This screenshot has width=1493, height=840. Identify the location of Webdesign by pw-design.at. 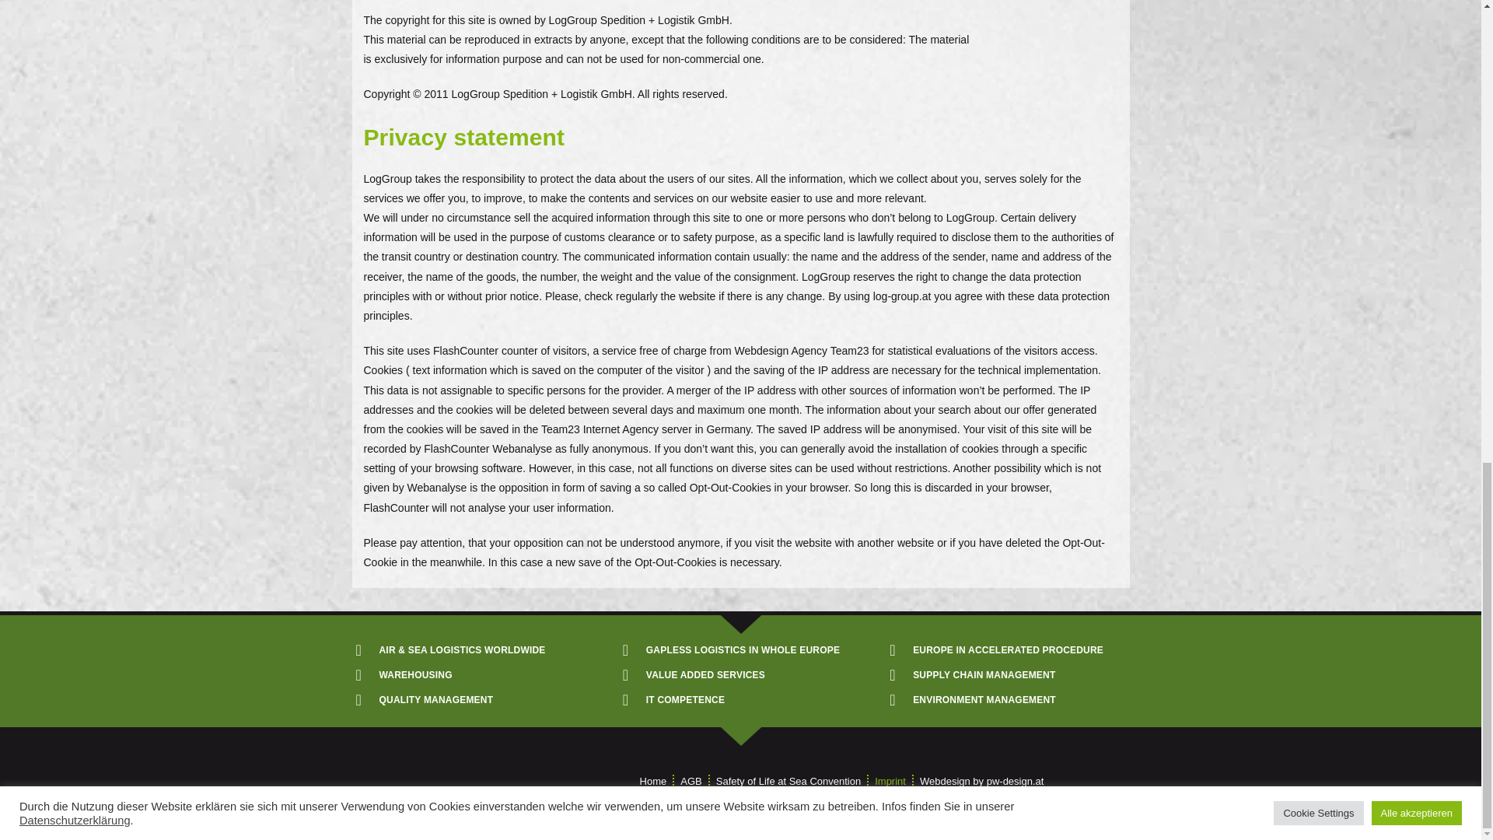
(981, 782).